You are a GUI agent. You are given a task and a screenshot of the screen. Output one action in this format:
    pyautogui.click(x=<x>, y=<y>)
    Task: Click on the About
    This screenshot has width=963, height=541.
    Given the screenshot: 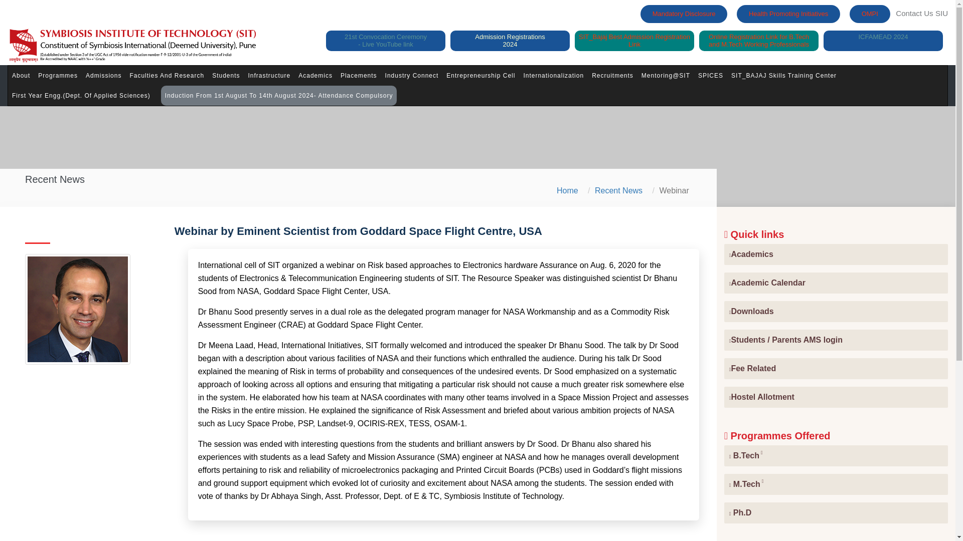 What is the action you would take?
    pyautogui.click(x=510, y=40)
    